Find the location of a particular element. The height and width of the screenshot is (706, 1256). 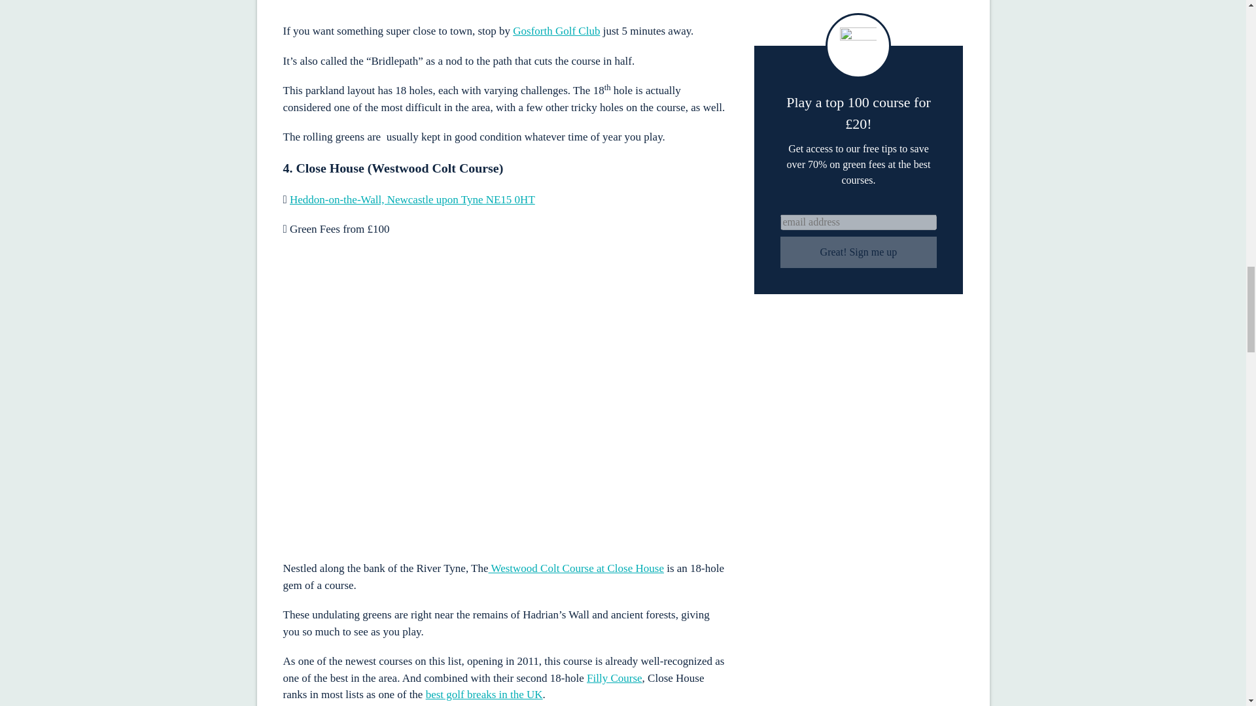

Filly Course is located at coordinates (614, 678).